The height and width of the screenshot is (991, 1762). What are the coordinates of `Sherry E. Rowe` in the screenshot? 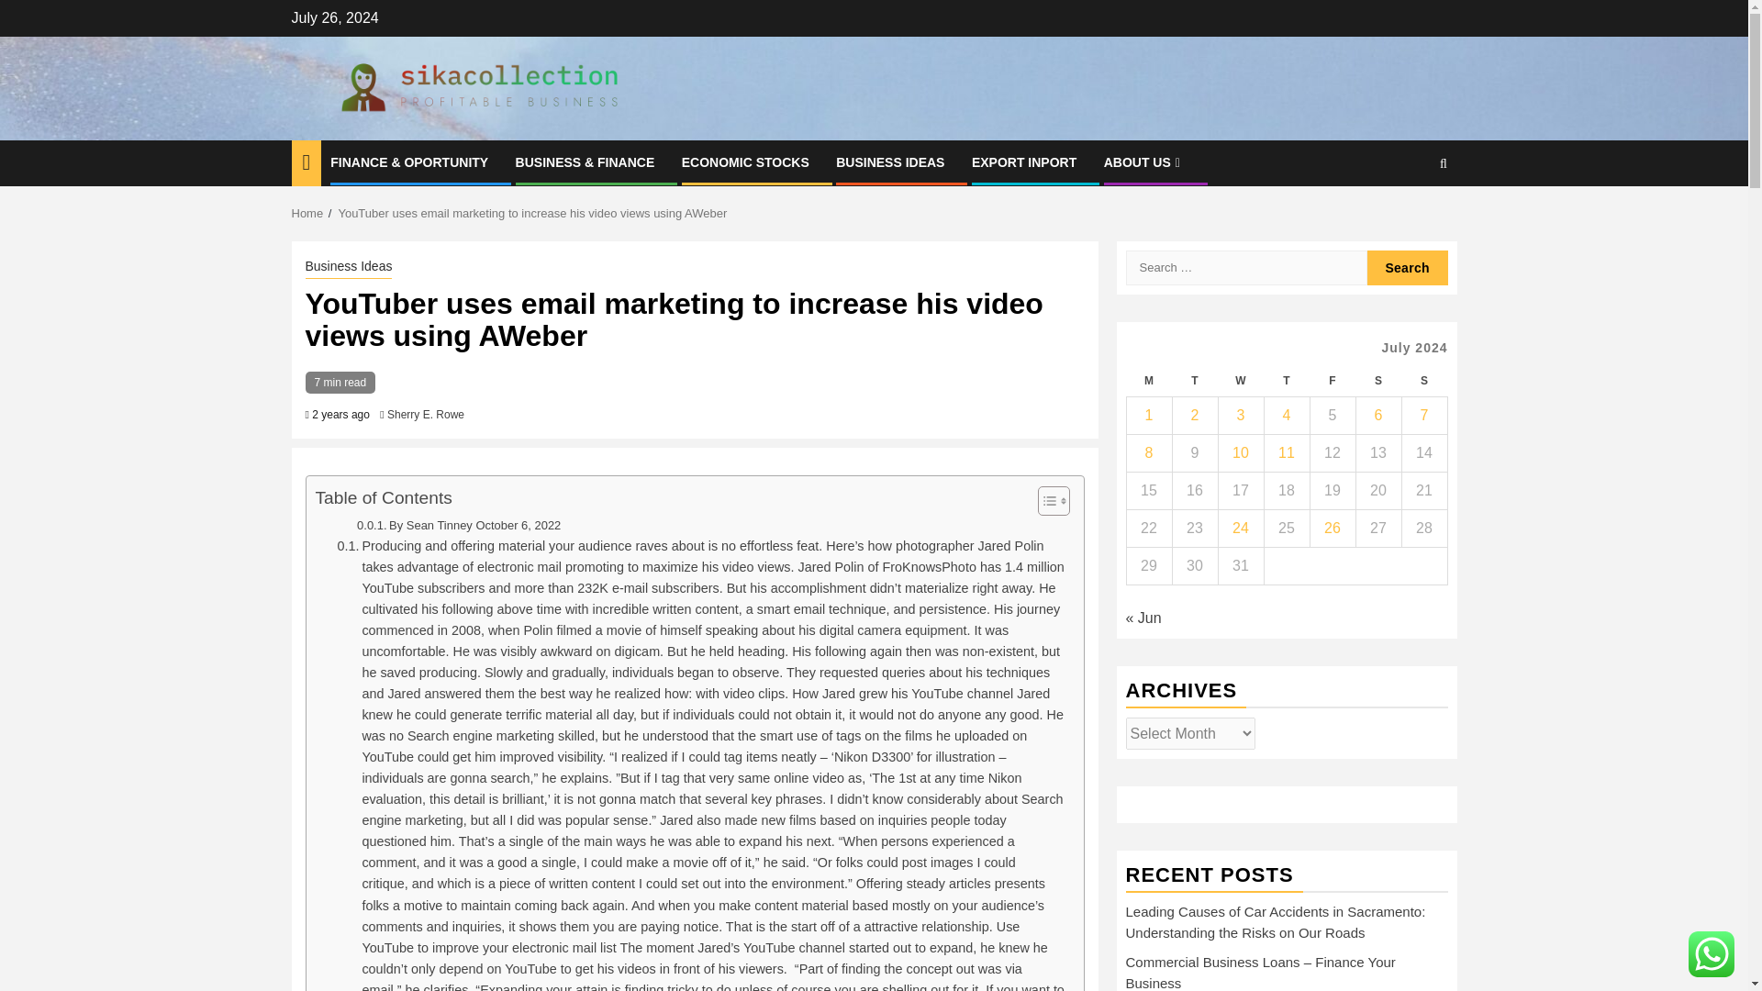 It's located at (426, 415).